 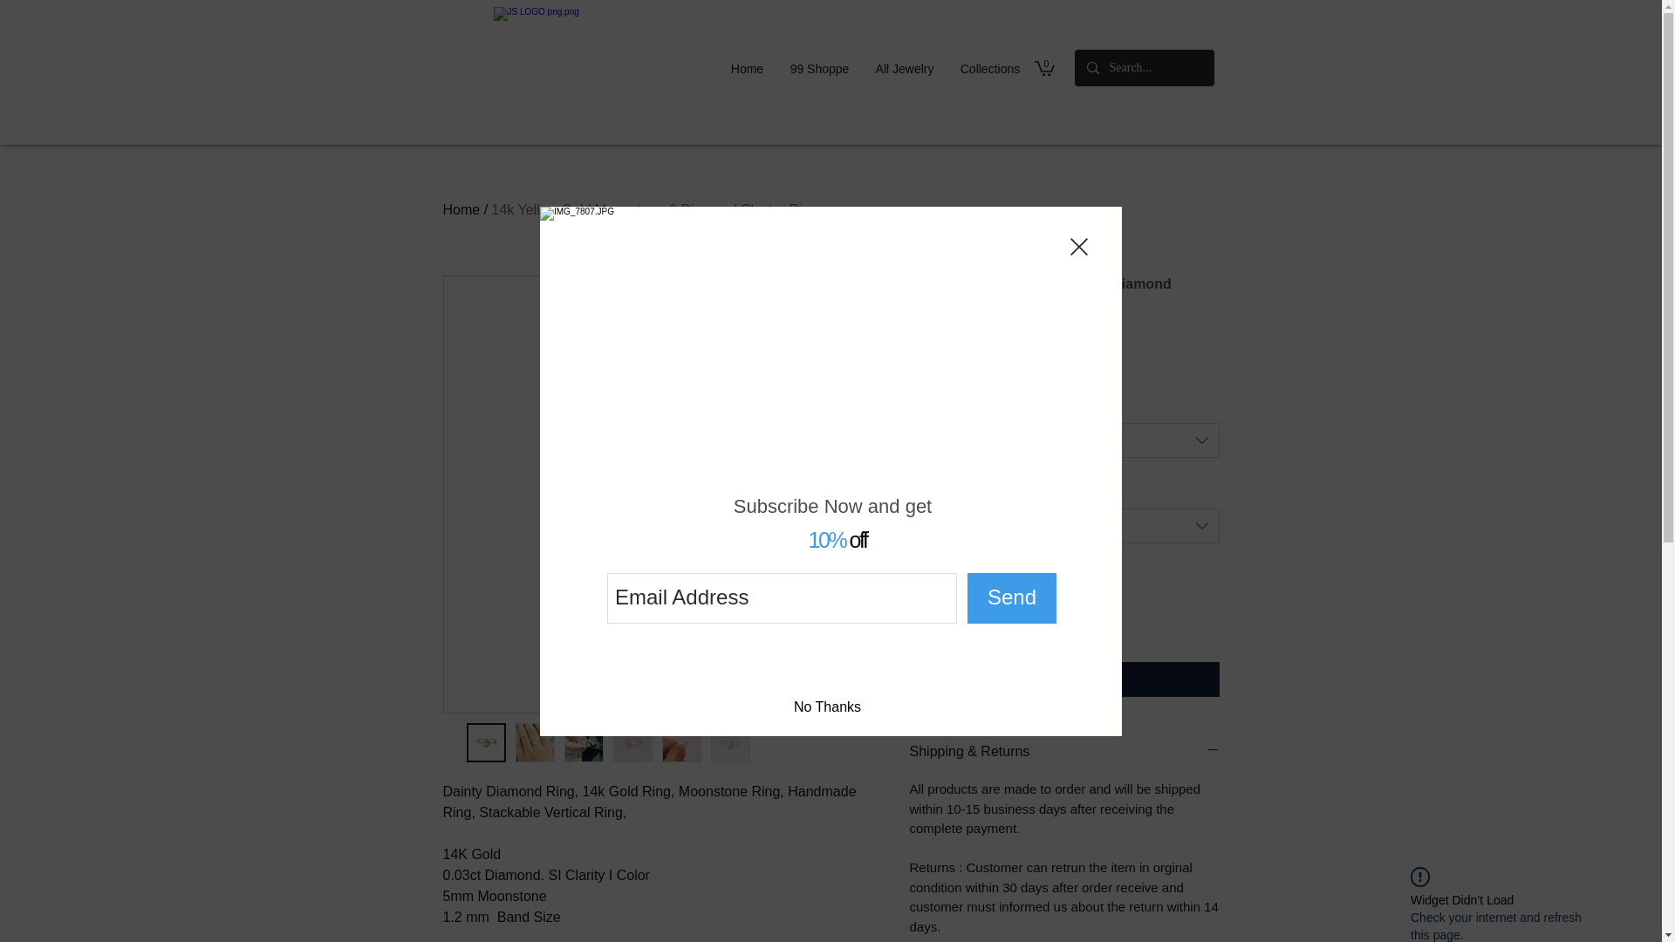 I want to click on Back to site, so click(x=1078, y=246).